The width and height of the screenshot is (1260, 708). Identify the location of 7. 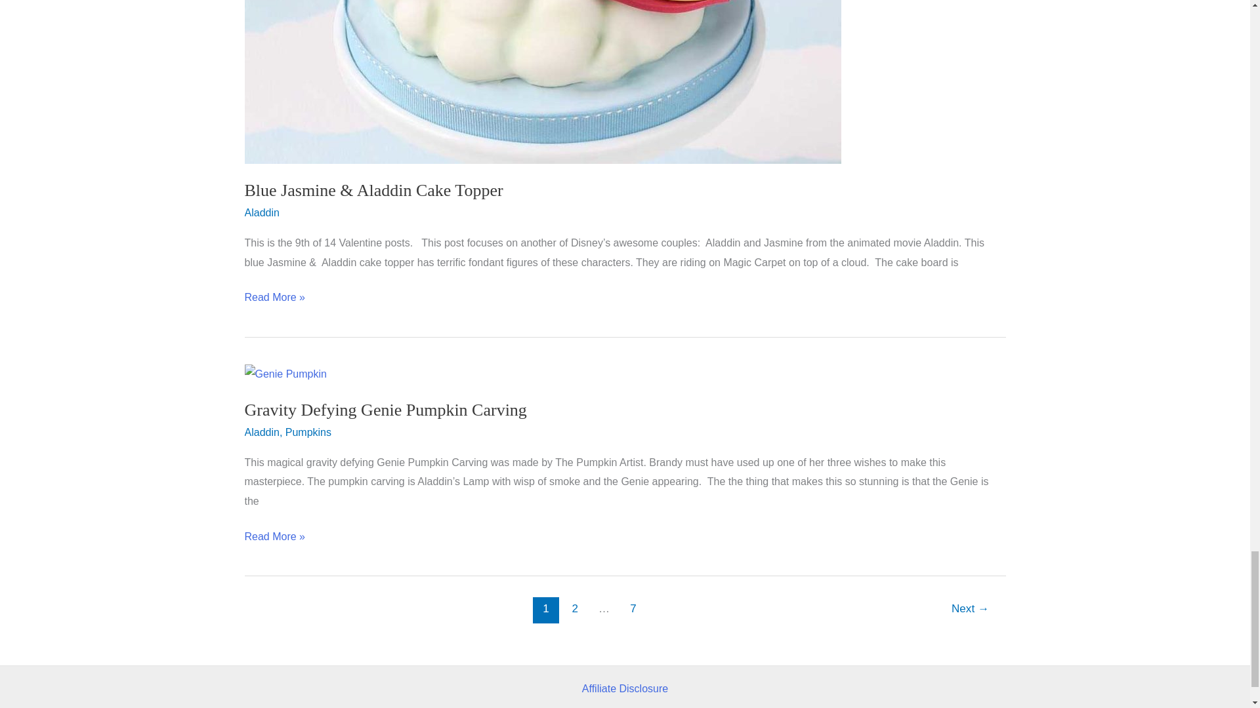
(633, 610).